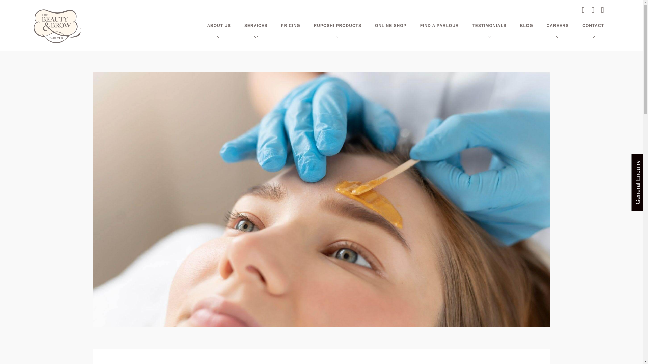 This screenshot has height=364, width=648. I want to click on BLOG, so click(526, 26).